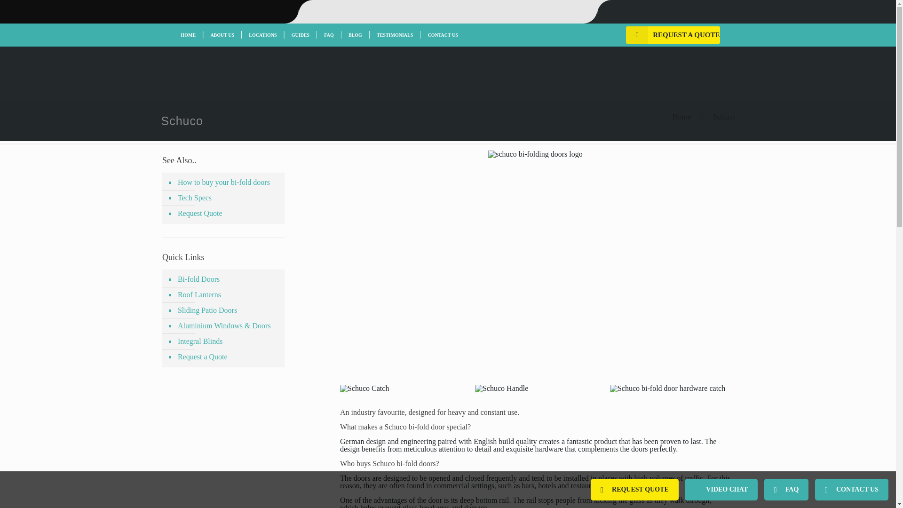 The height and width of the screenshot is (508, 903). Describe the element at coordinates (222, 35) in the screenshot. I see `ABOUT US` at that location.